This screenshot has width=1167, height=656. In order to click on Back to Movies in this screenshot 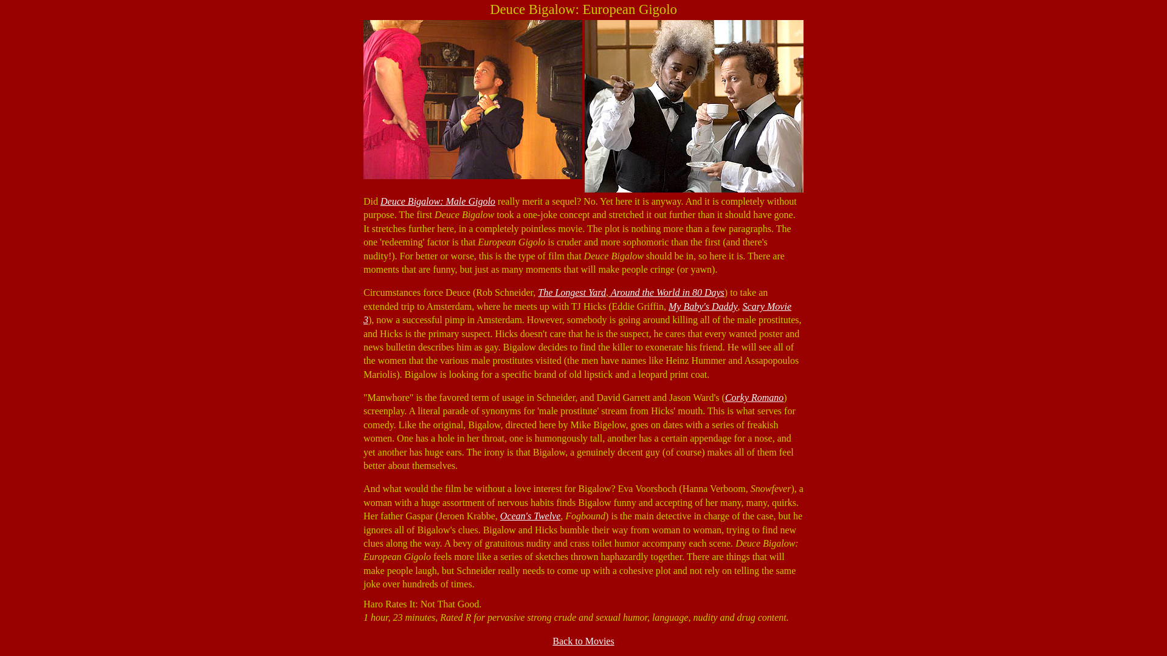, I will do `click(582, 640)`.